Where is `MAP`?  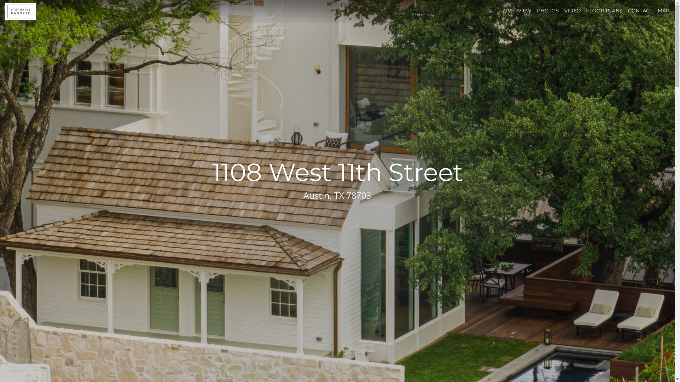
MAP is located at coordinates (664, 11).